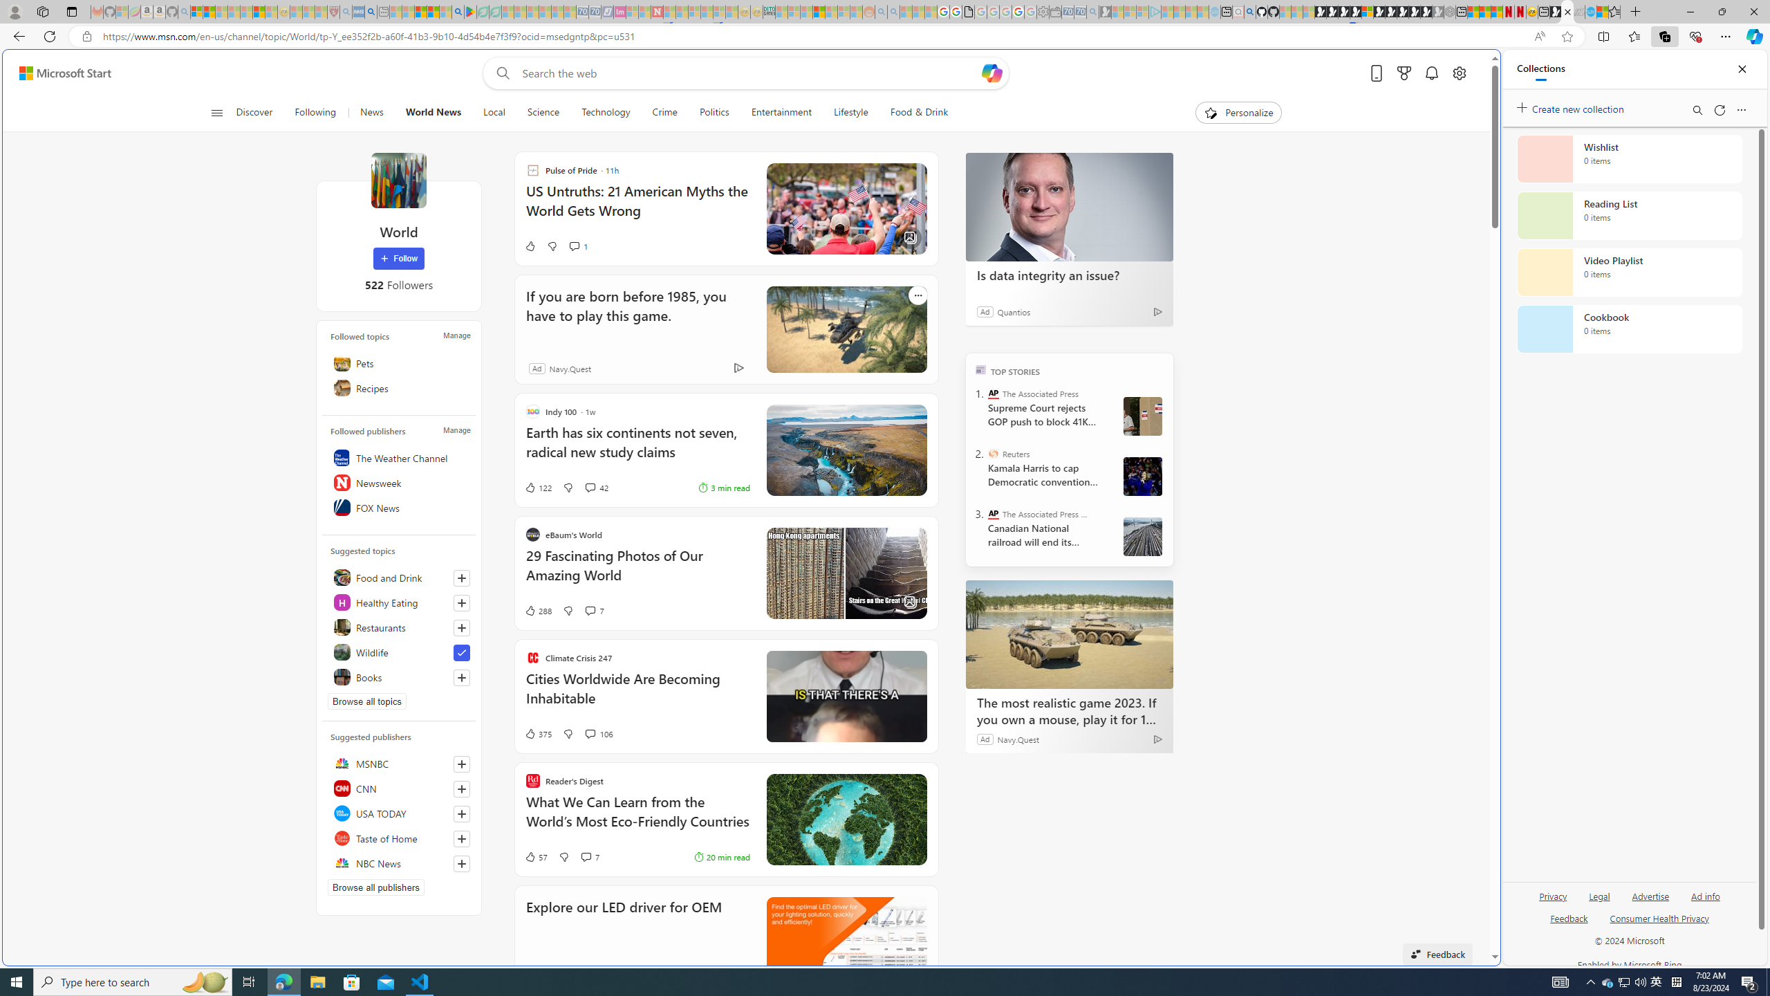  I want to click on If you are born before 1985, you have to play this game., so click(633, 315).